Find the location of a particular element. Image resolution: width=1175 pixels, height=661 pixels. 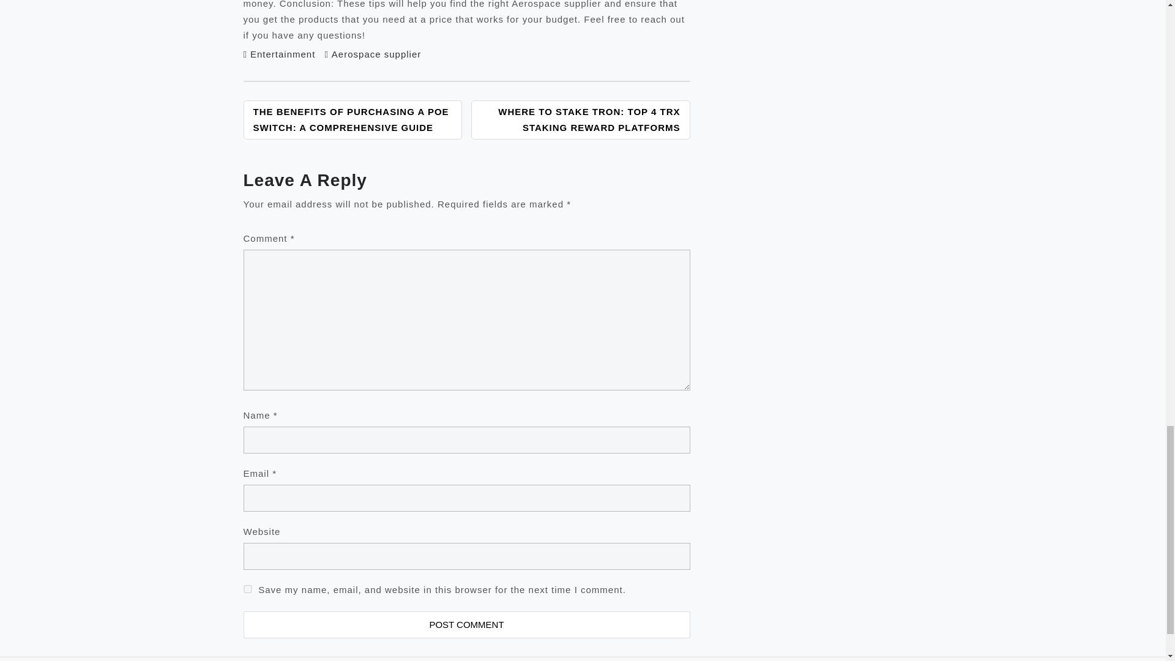

WHERE TO STAKE TRON: TOP 4 TRX STAKING REWARD PLATFORMS is located at coordinates (580, 120).